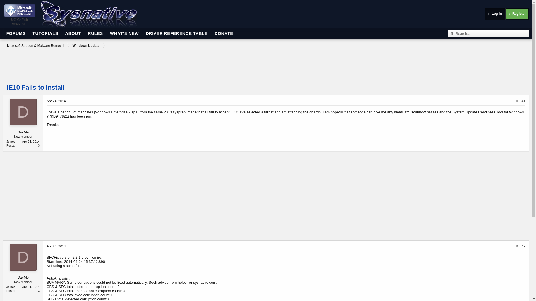 The image size is (536, 301). What do you see at coordinates (95, 33) in the screenshot?
I see `RULES` at bounding box center [95, 33].